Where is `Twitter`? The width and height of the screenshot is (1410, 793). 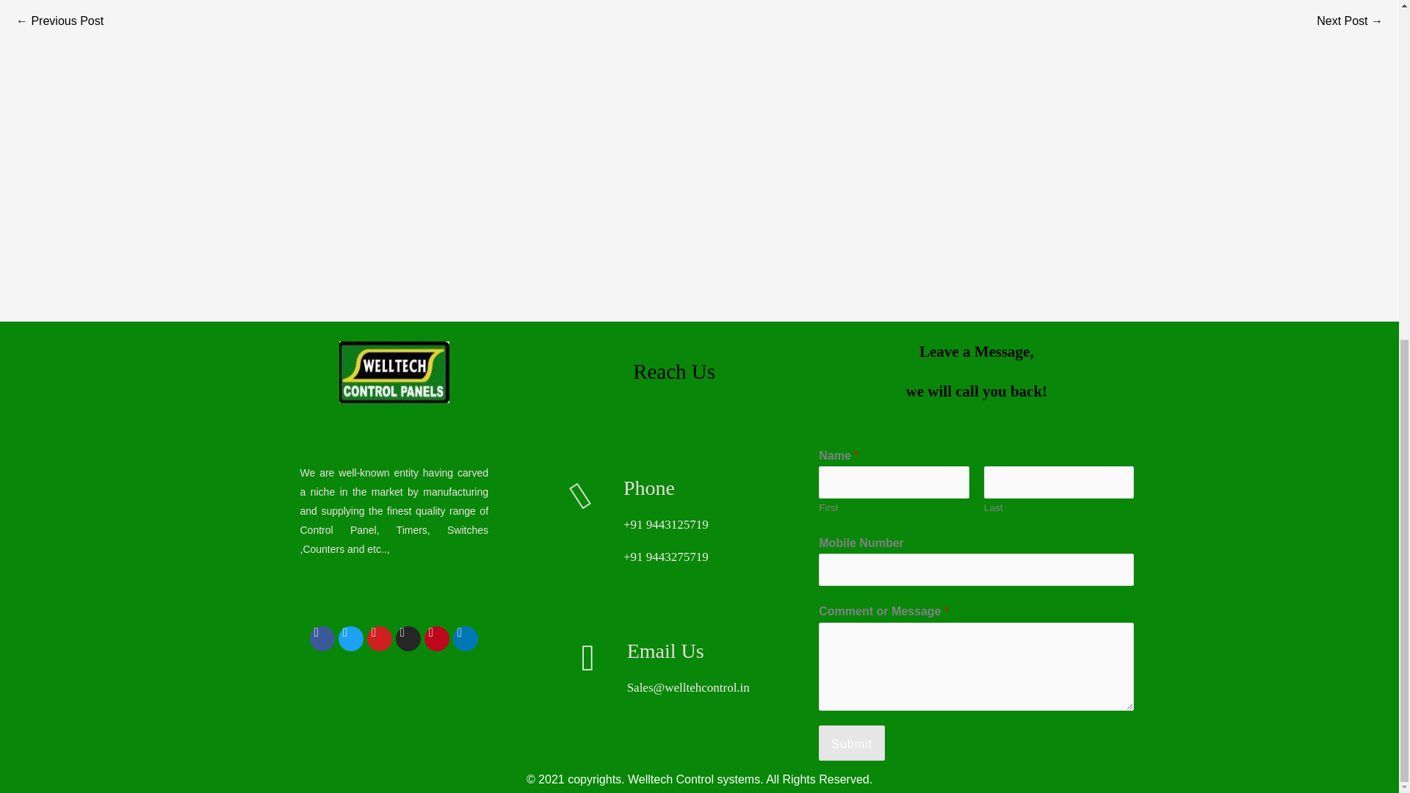
Twitter is located at coordinates (351, 639).